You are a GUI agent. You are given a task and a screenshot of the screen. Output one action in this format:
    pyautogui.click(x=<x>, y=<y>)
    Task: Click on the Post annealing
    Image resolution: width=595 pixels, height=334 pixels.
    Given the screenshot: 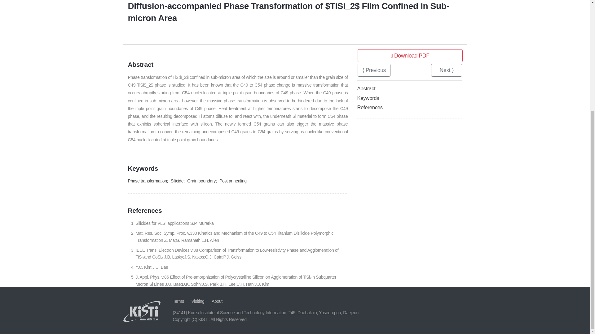 What is the action you would take?
    pyautogui.click(x=233, y=181)
    